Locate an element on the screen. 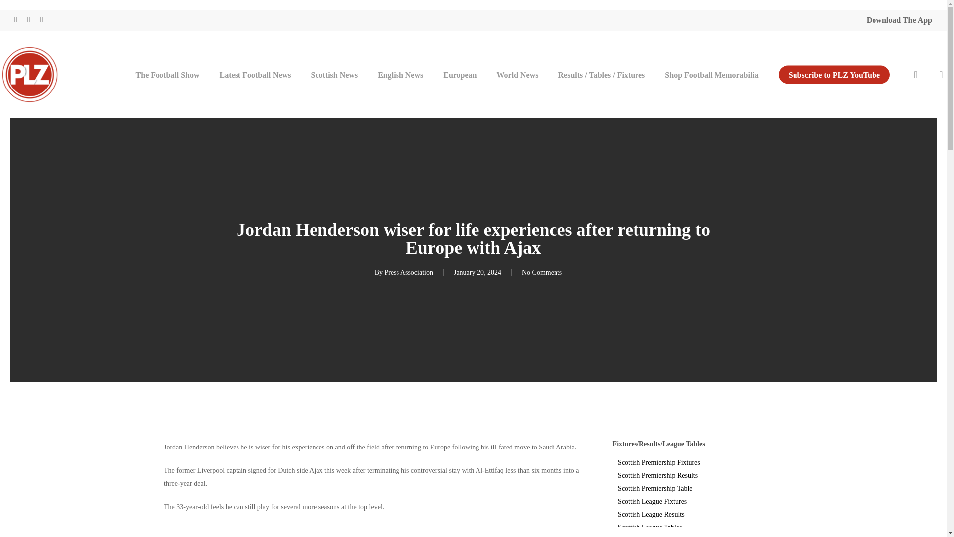 This screenshot has width=954, height=537. World News is located at coordinates (518, 74).